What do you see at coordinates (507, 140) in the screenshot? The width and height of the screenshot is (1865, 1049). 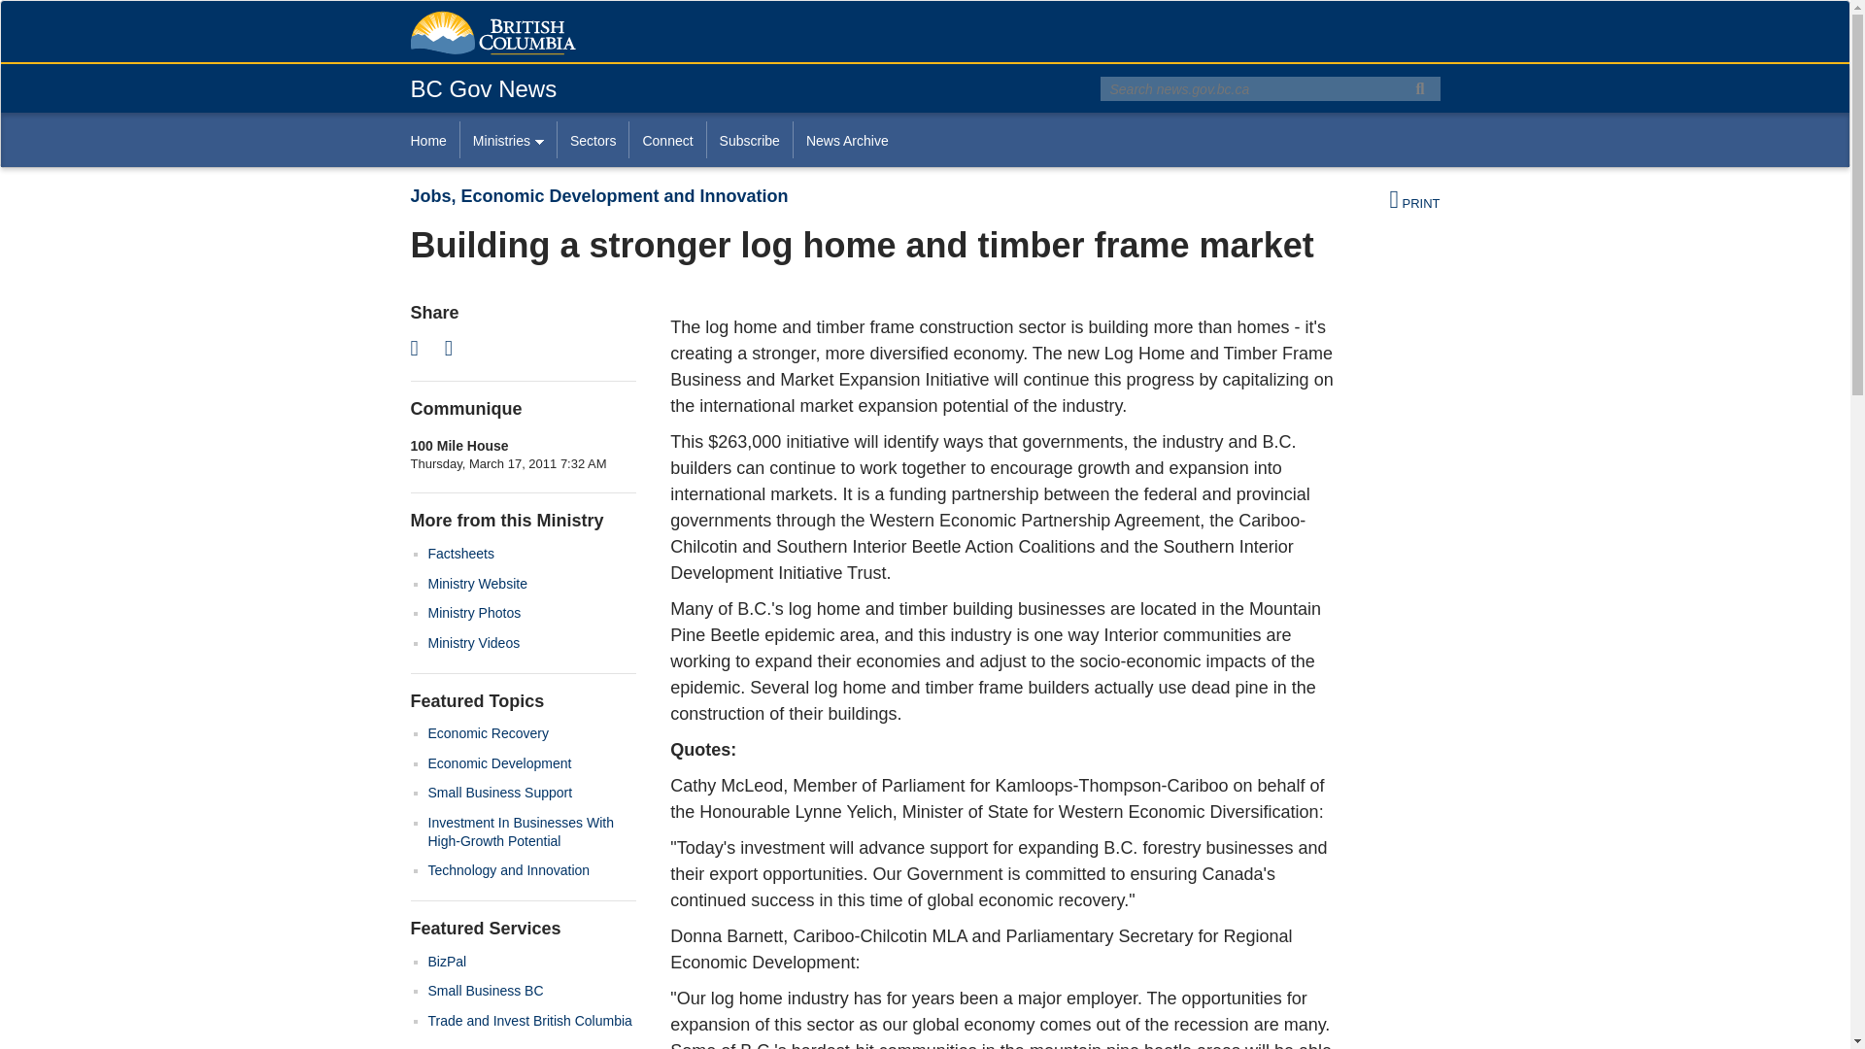 I see `Ministries` at bounding box center [507, 140].